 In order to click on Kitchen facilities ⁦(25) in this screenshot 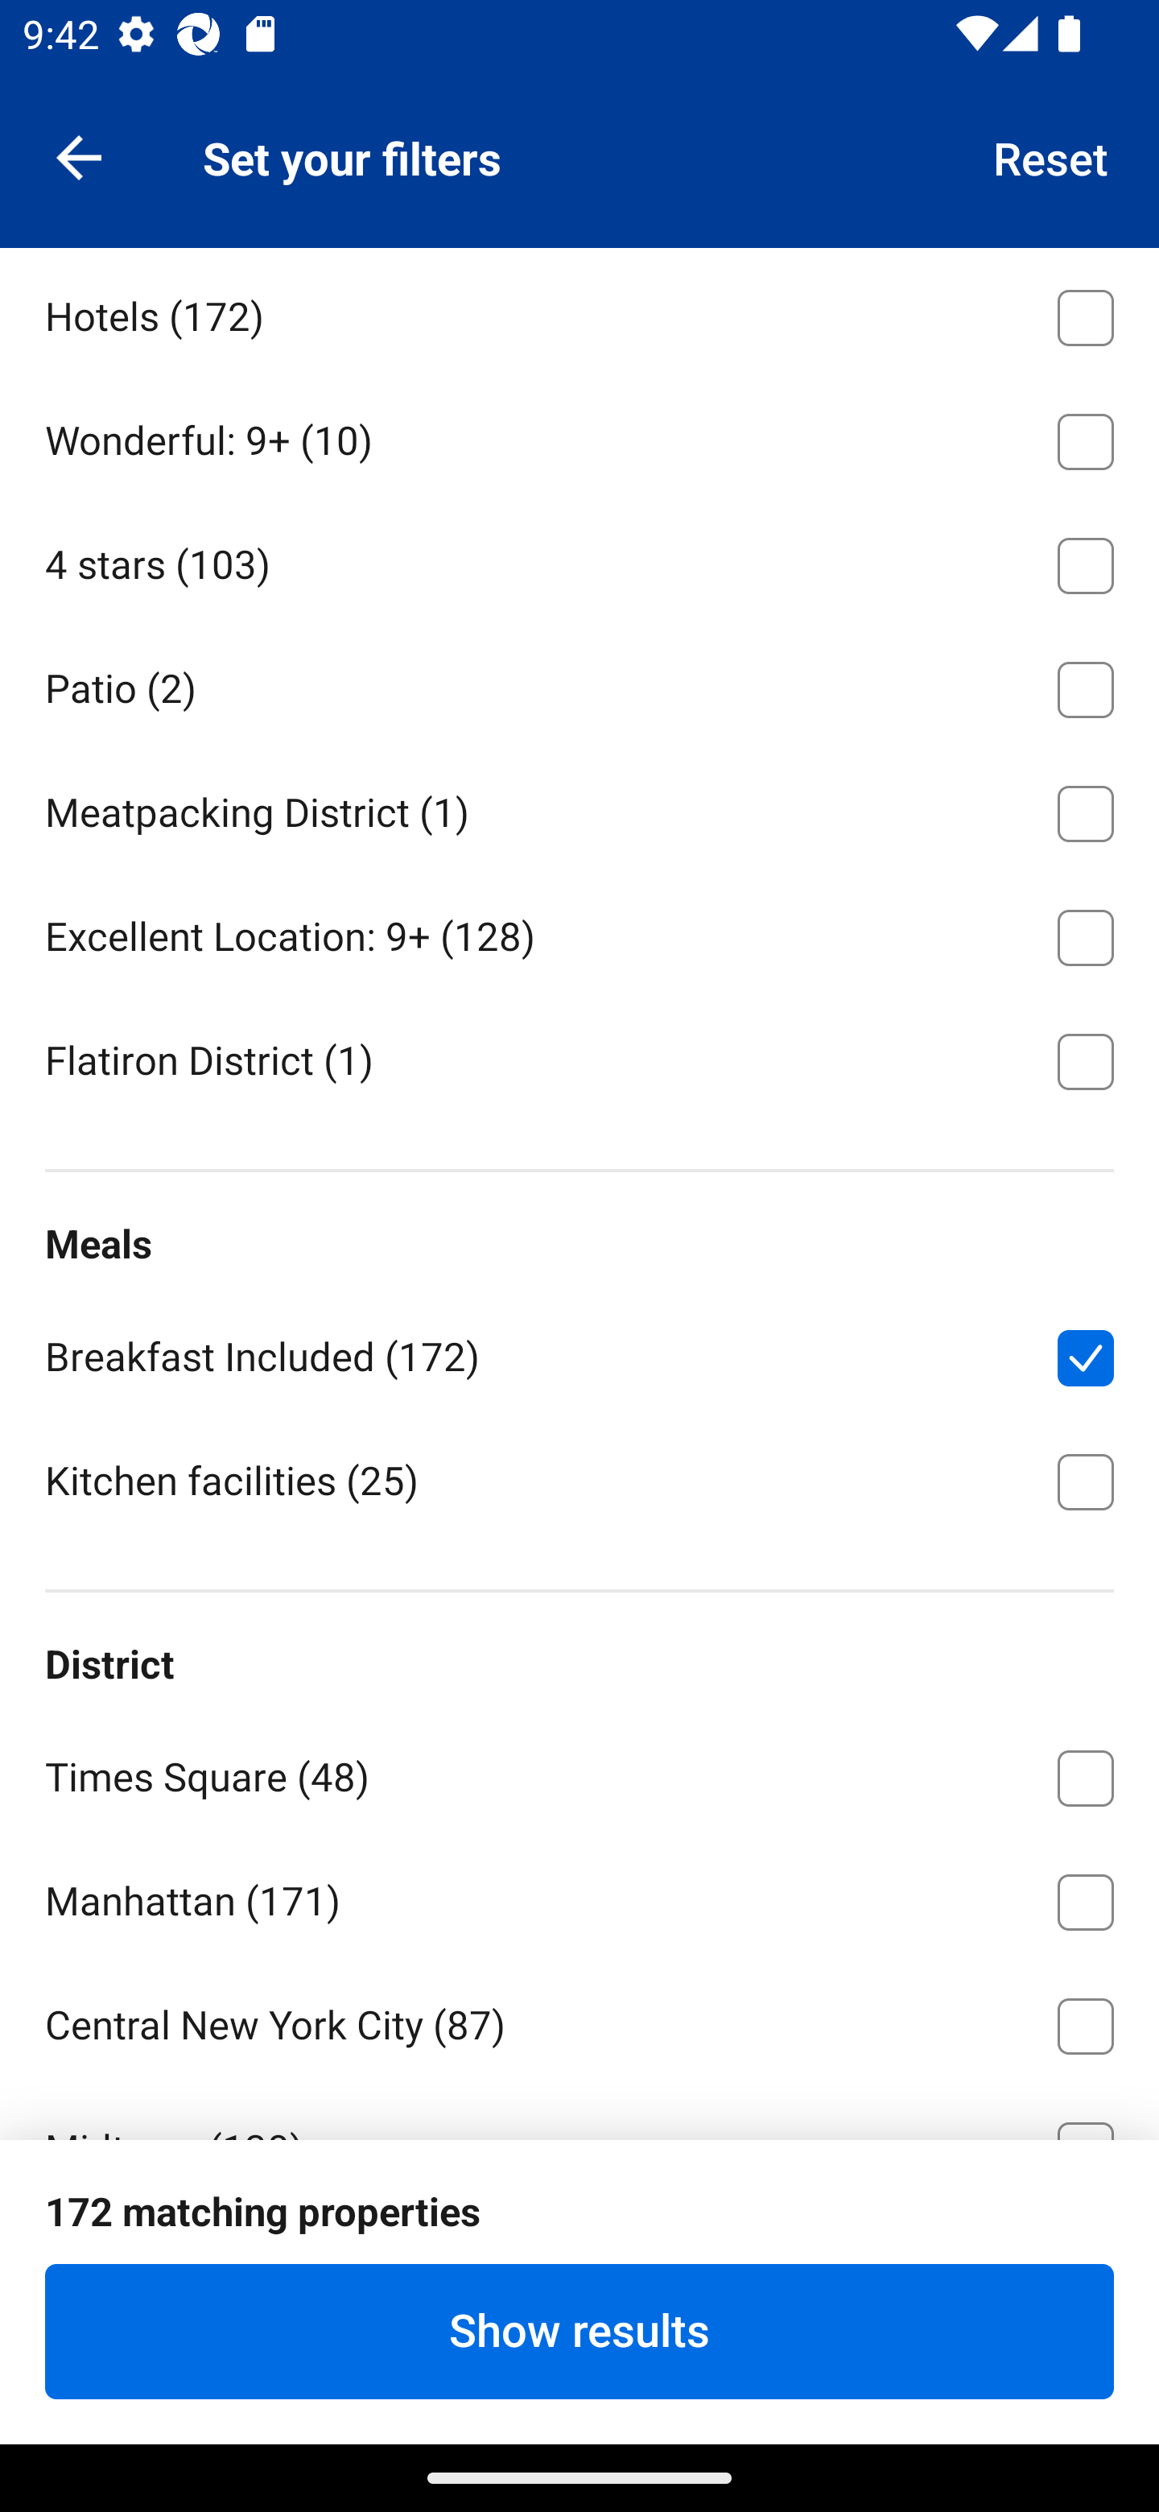, I will do `click(579, 1479)`.